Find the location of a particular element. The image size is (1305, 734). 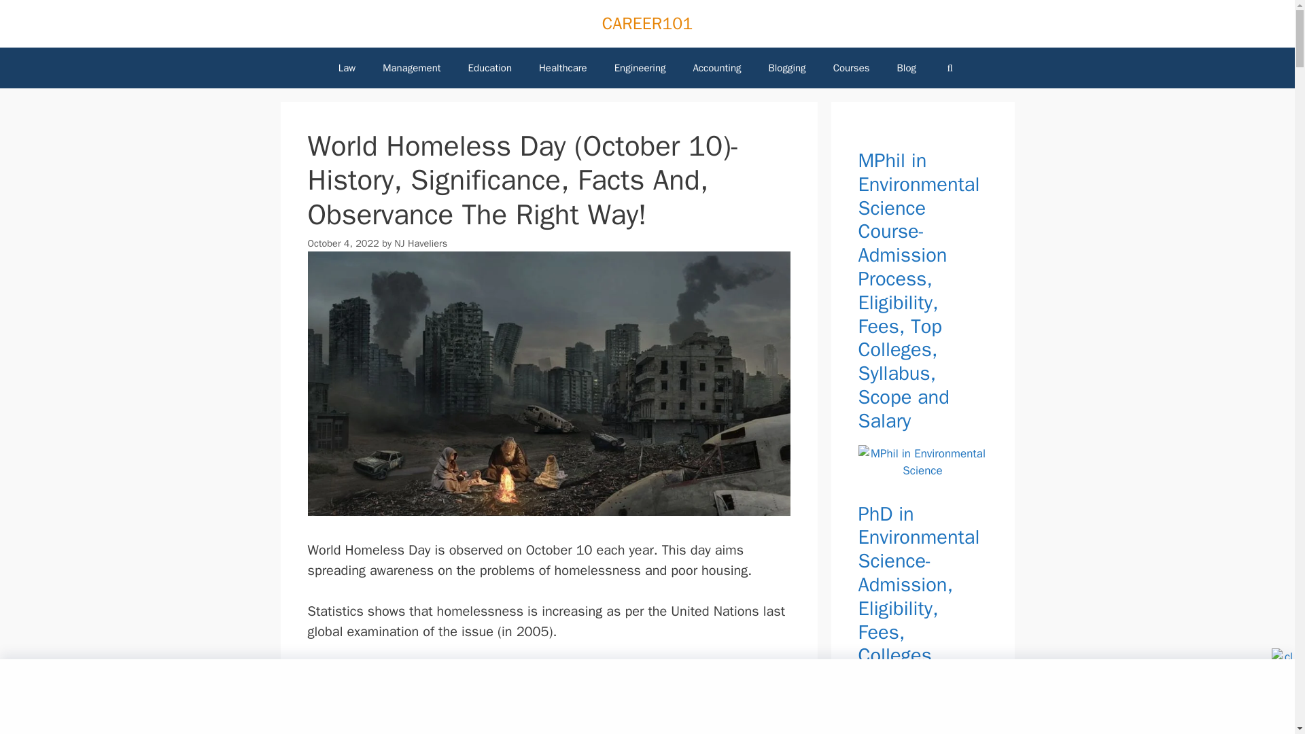

Blog is located at coordinates (906, 68).